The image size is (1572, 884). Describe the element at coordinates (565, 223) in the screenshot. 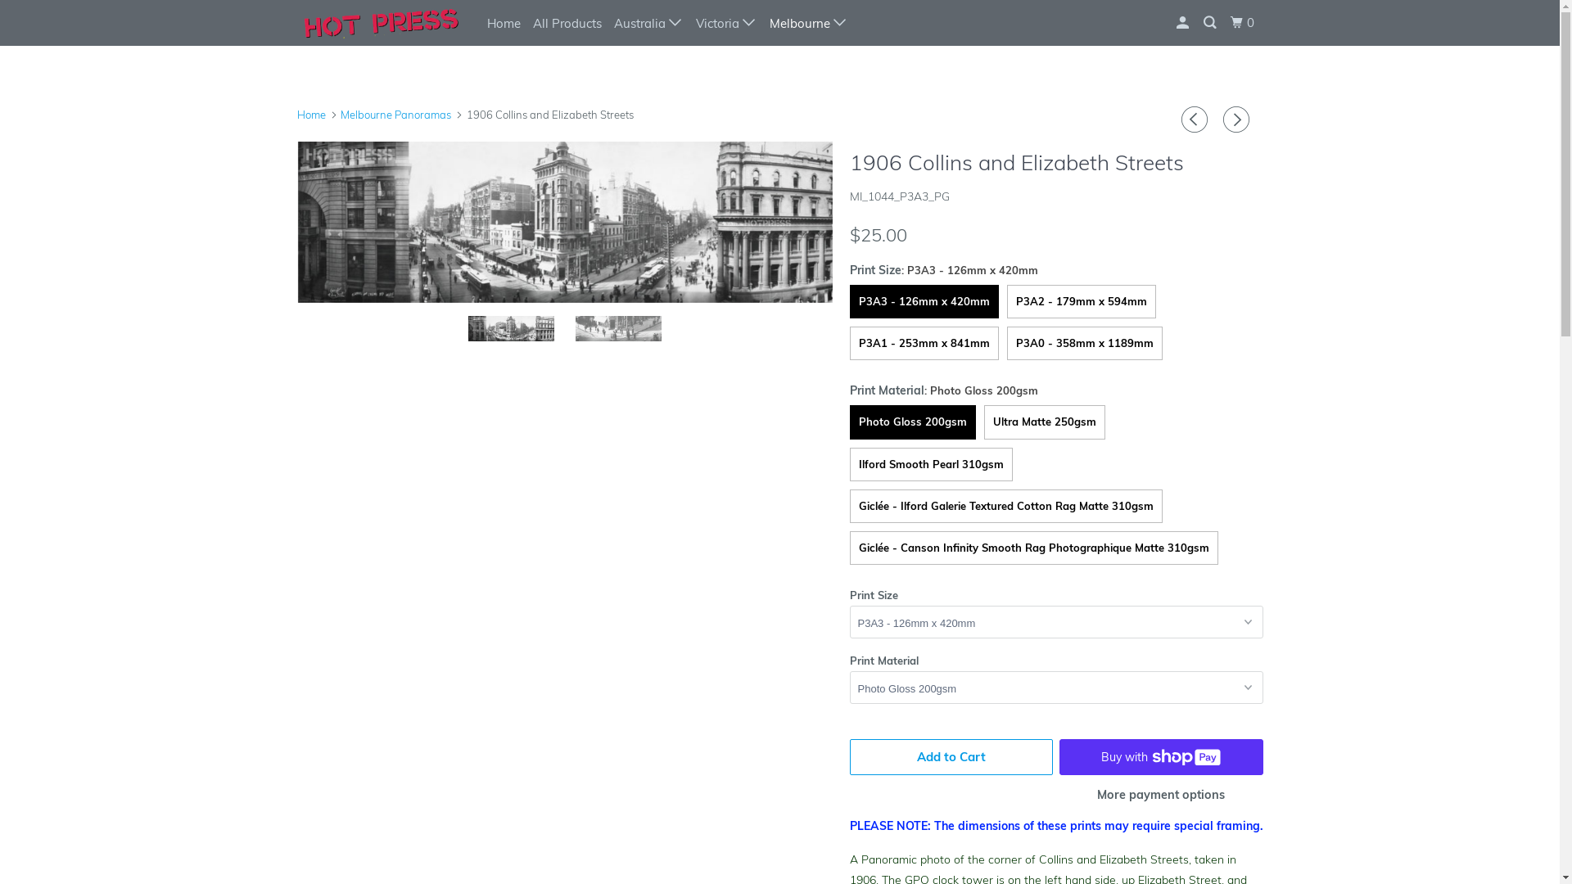

I see `1906 Collins and Elizabeth Streets` at that location.